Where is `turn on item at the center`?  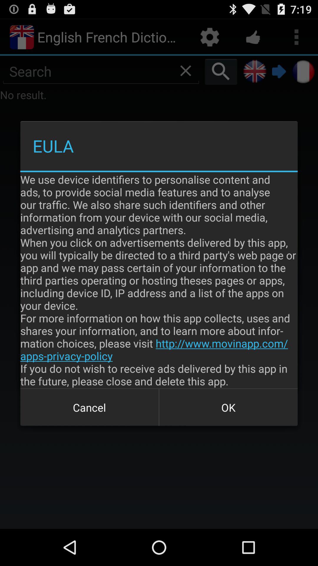
turn on item at the center is located at coordinates (159, 280).